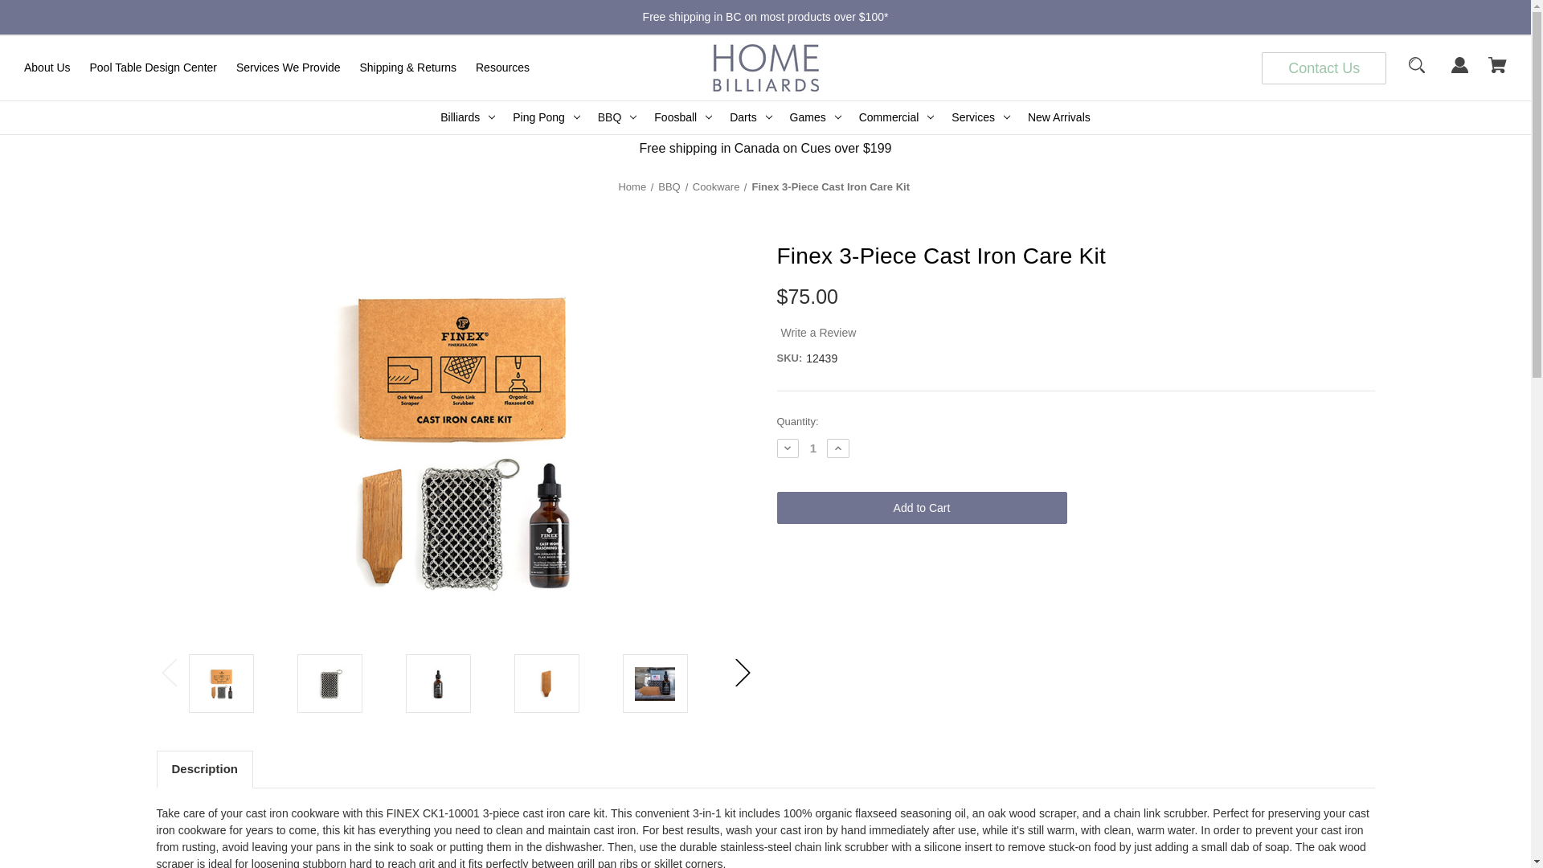 The height and width of the screenshot is (868, 1543). What do you see at coordinates (1008, 567) in the screenshot?
I see `Facebook` at bounding box center [1008, 567].